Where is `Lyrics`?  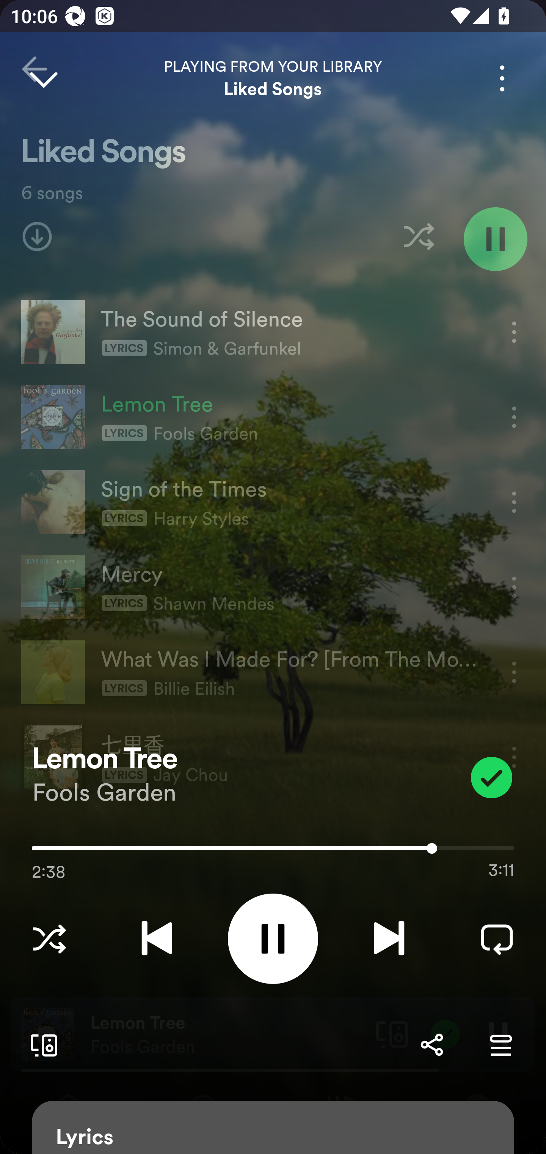 Lyrics is located at coordinates (273, 1127).